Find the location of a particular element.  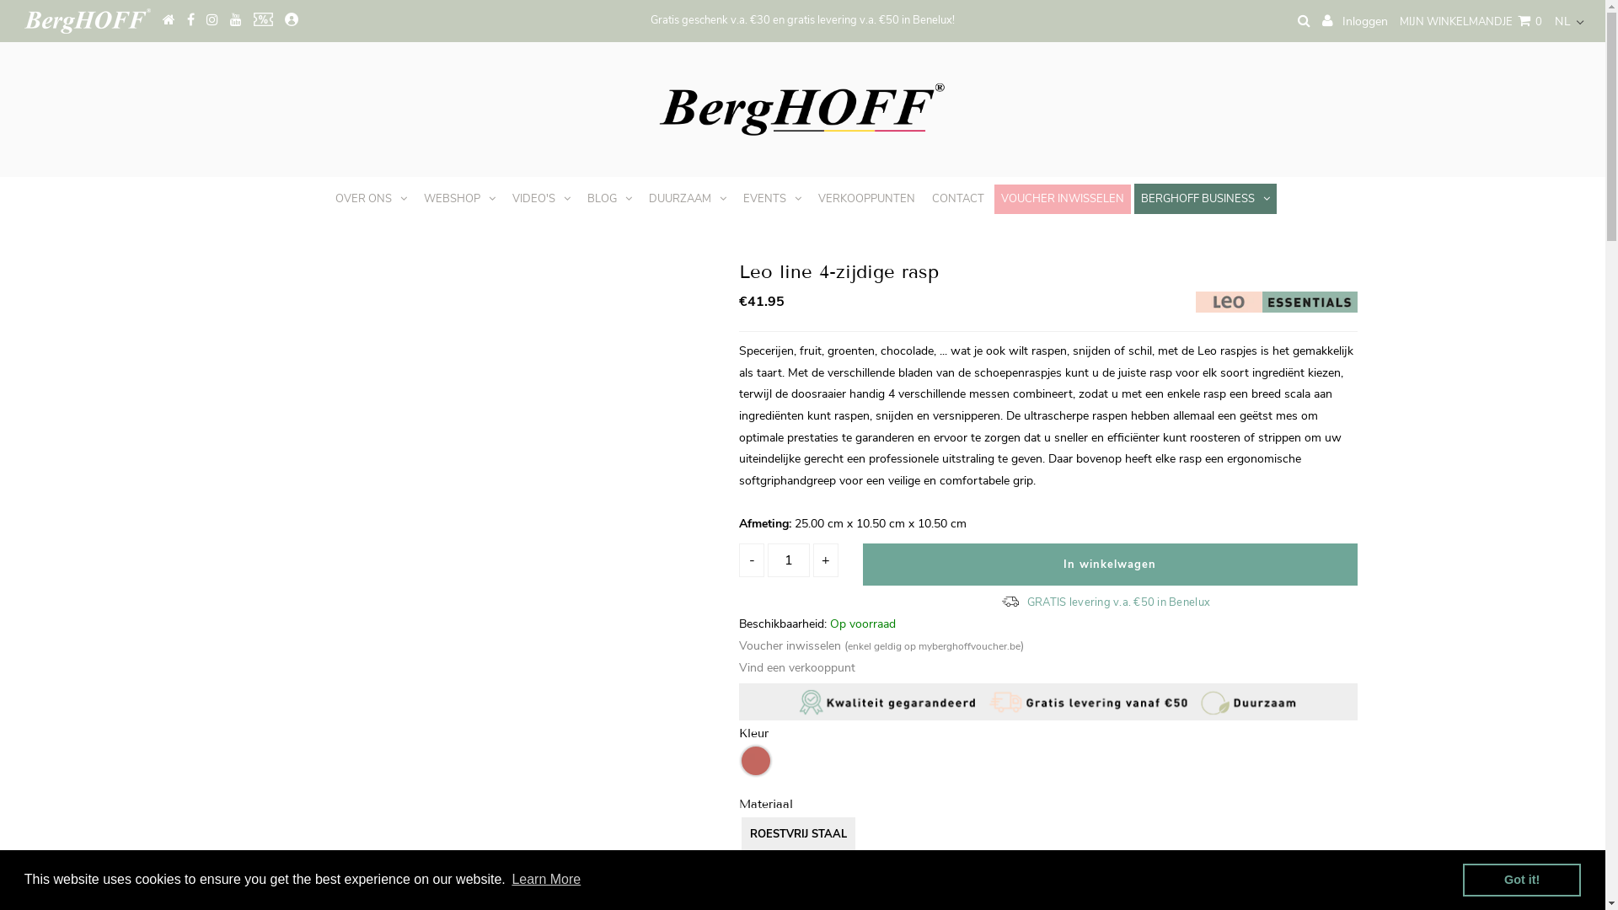

Vind een verkooppunt is located at coordinates (797, 667).